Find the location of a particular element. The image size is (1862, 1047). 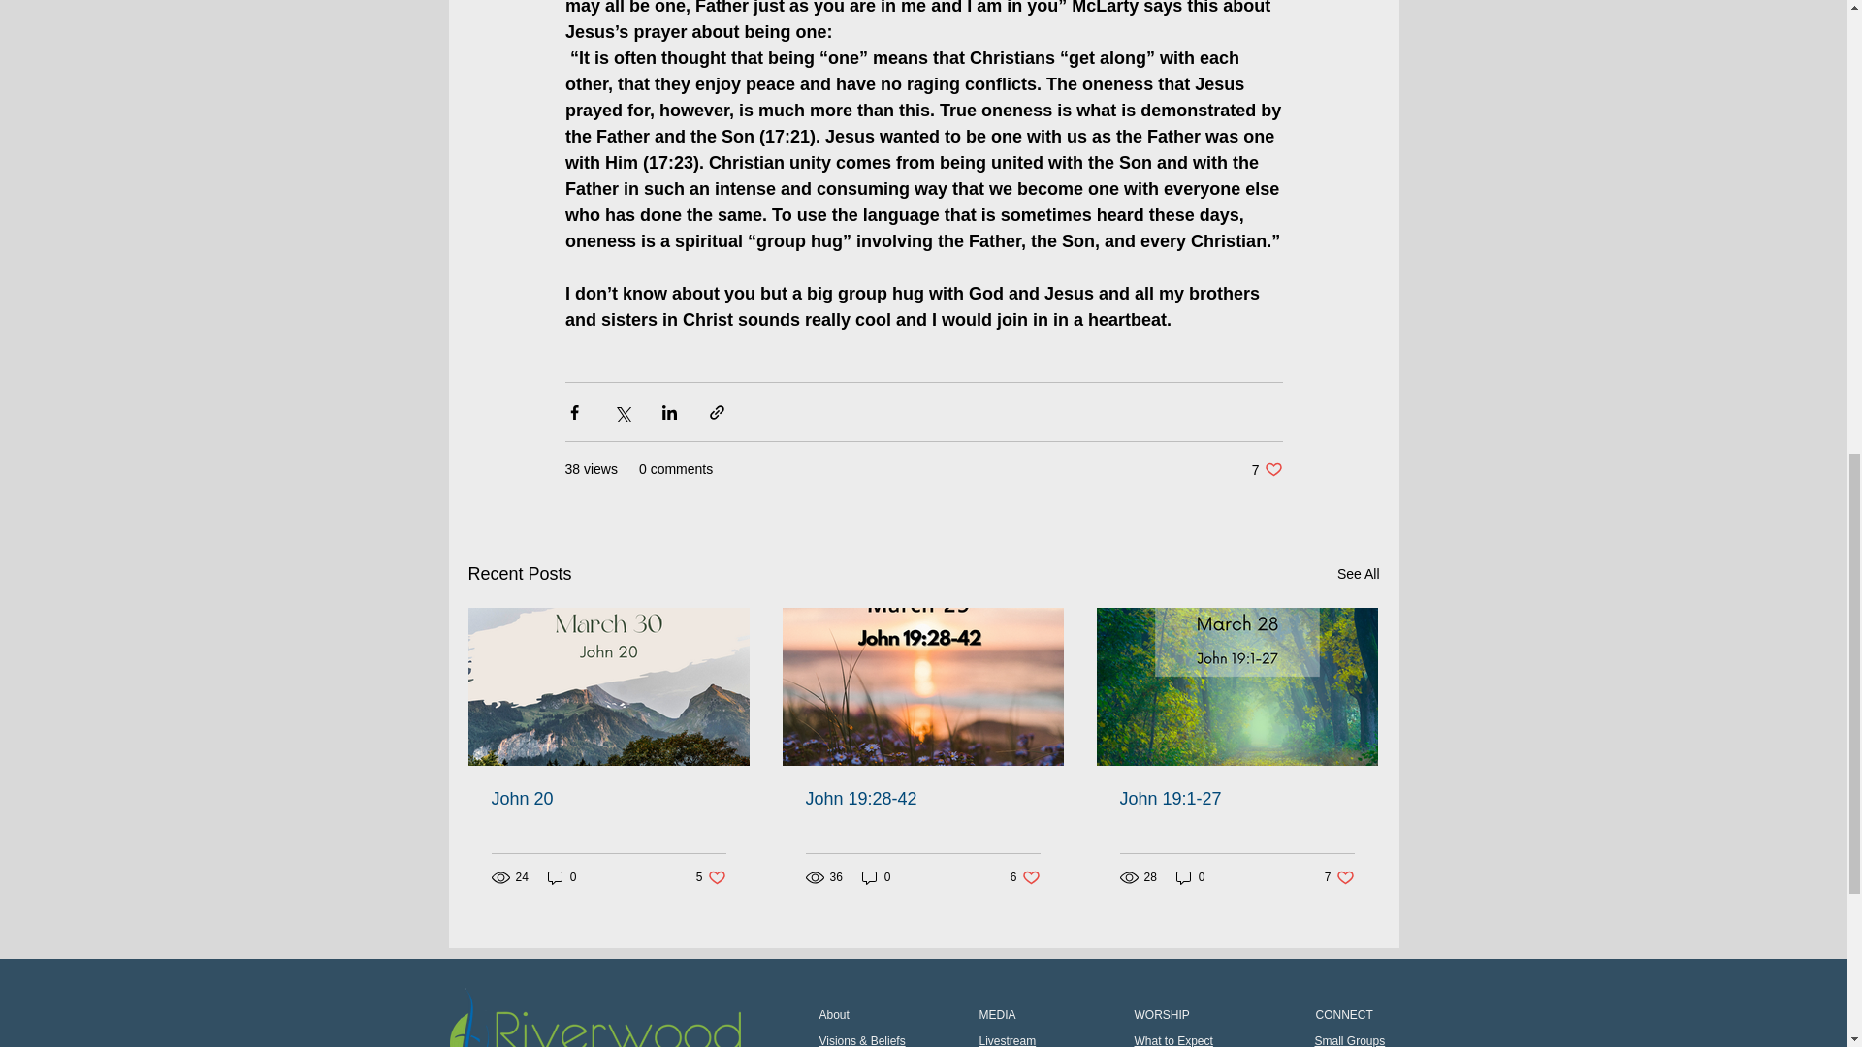

0 is located at coordinates (1267, 469).